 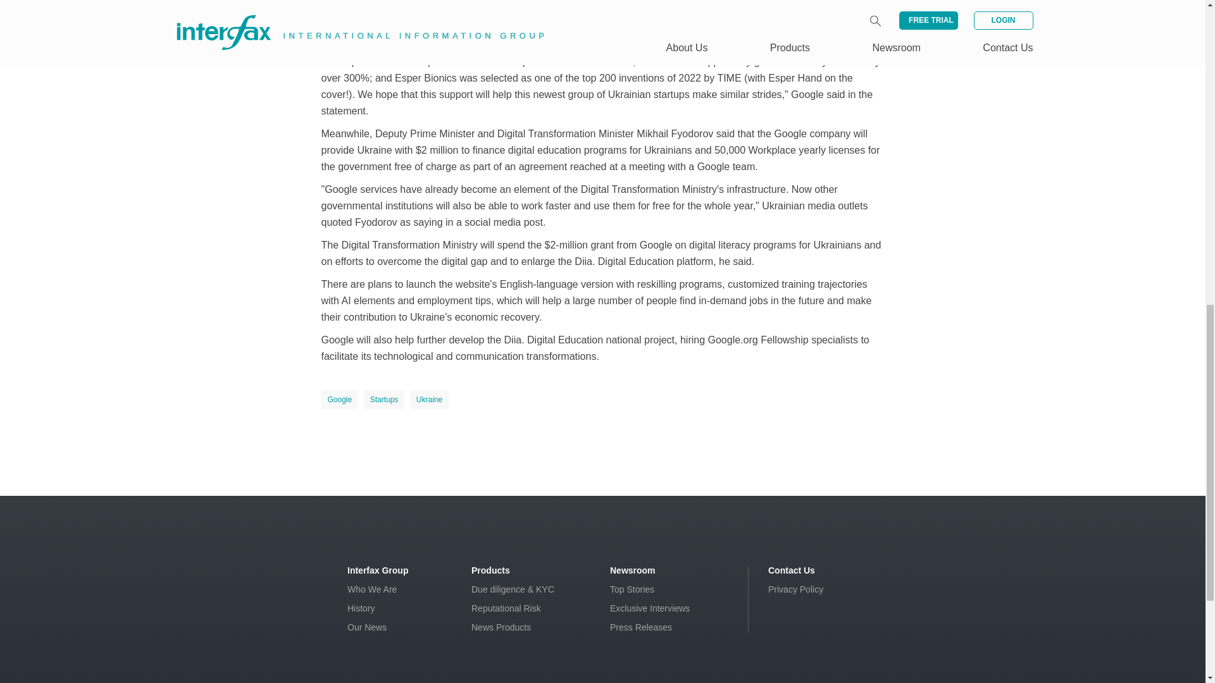 What do you see at coordinates (429, 399) in the screenshot?
I see `Ukraine` at bounding box center [429, 399].